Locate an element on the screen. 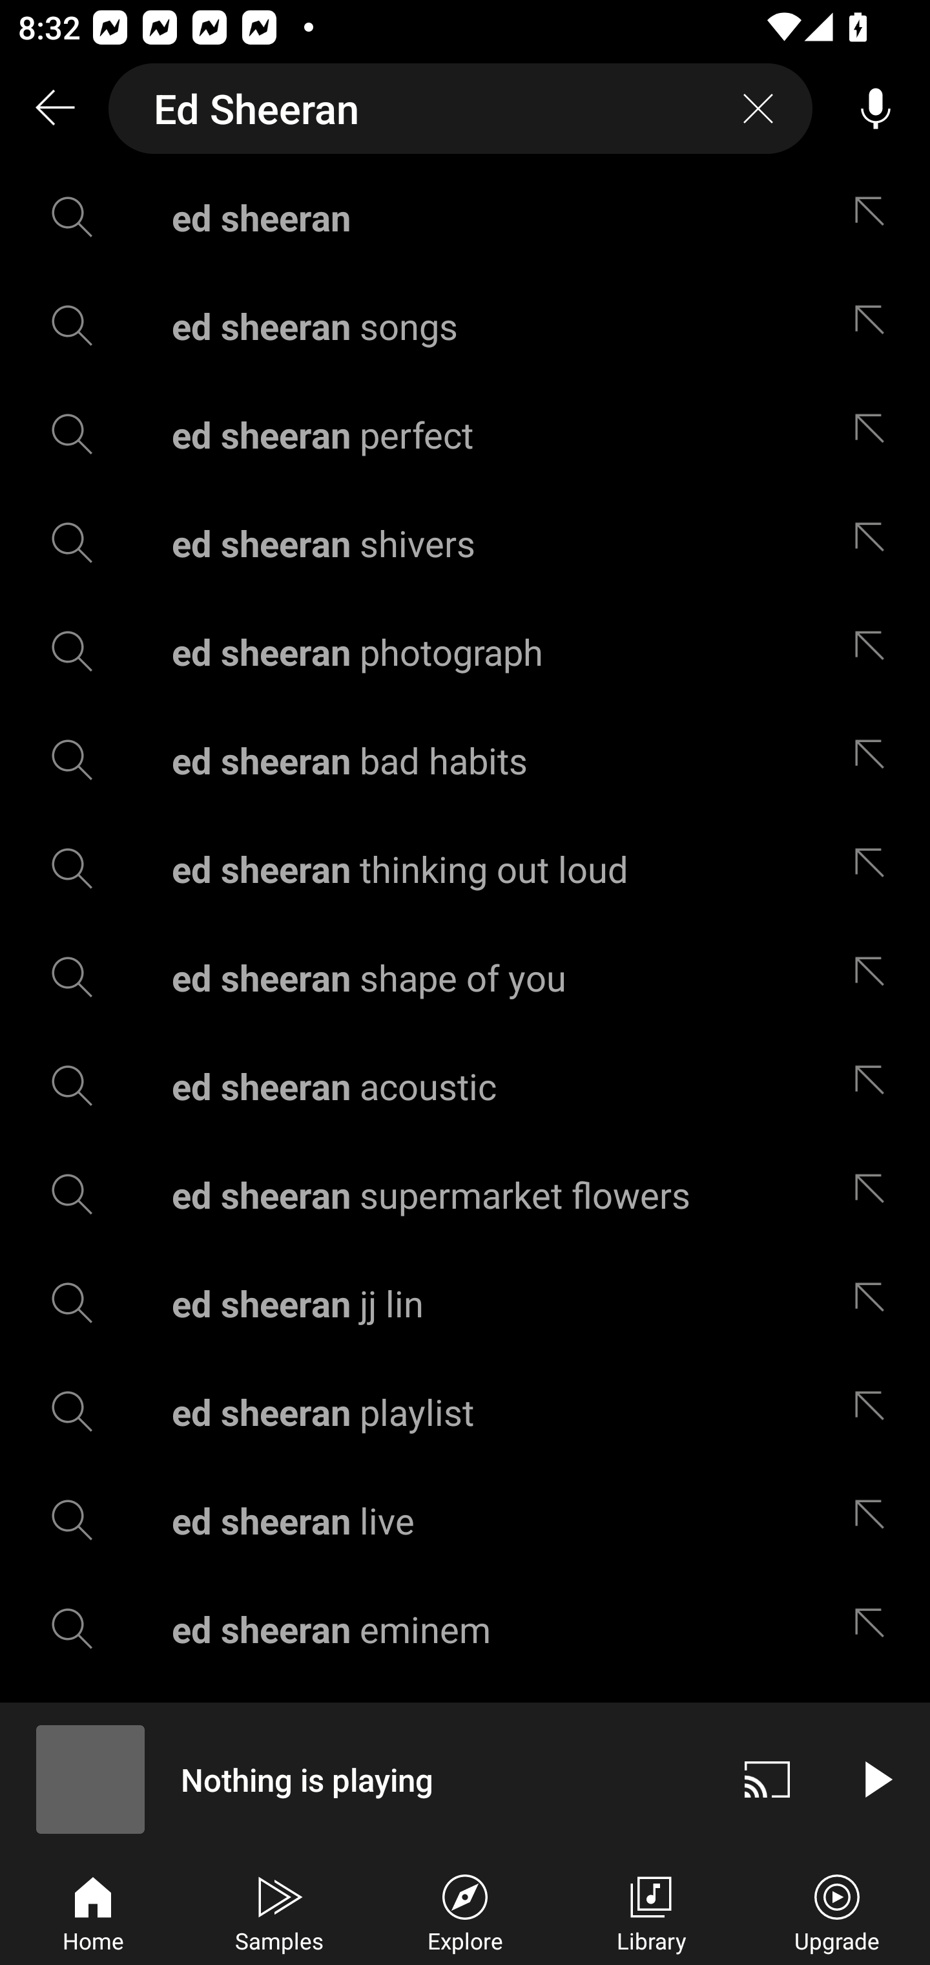 The height and width of the screenshot is (1965, 930). Edit suggestion ed sheeran perfect is located at coordinates (875, 434).